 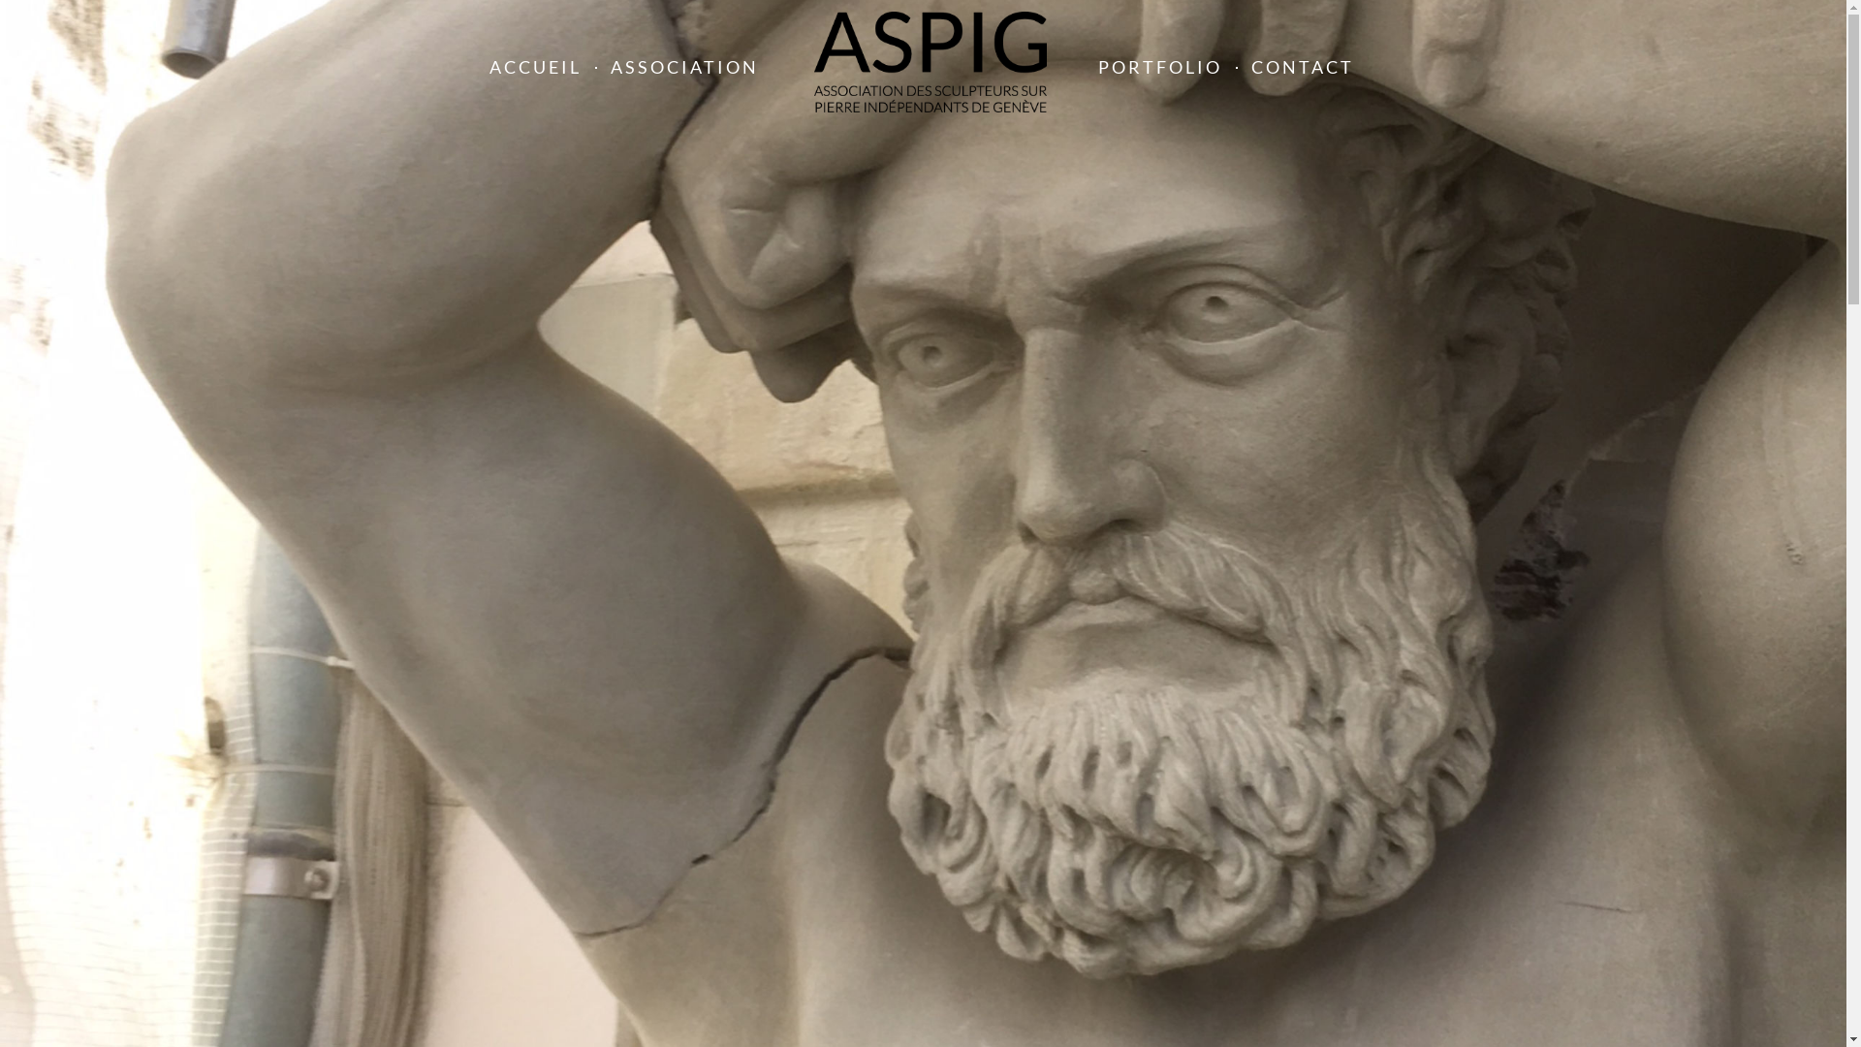 I want to click on PORTFOLIO, so click(x=1159, y=68).